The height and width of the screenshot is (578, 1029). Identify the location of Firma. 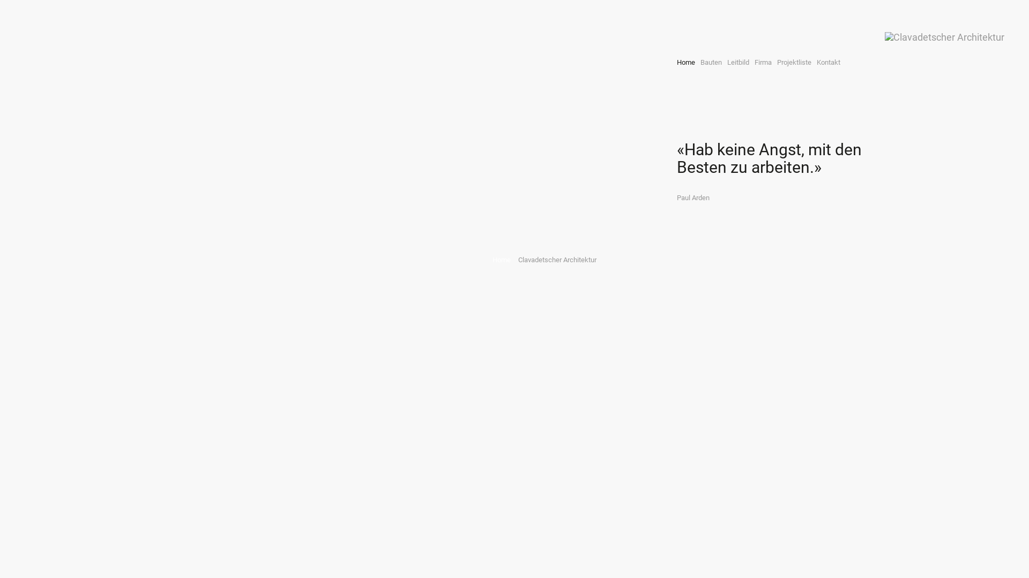
(763, 63).